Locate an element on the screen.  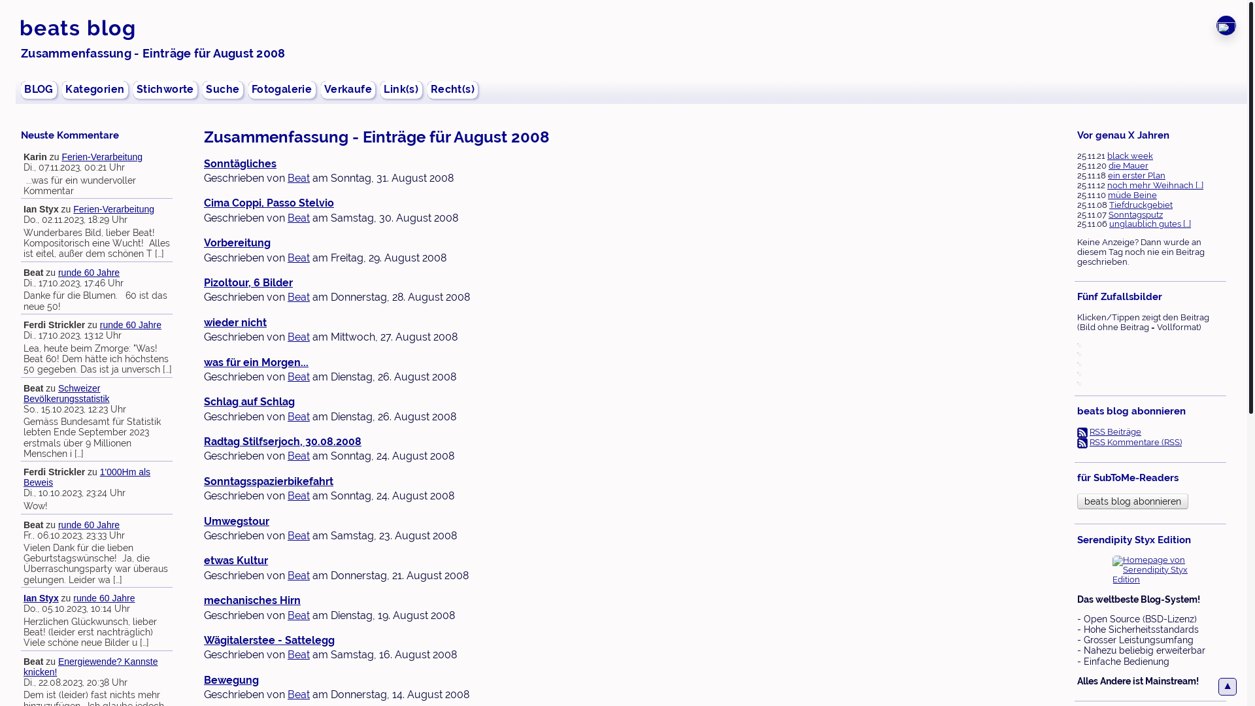
Homepage von Serendipity Styx Edition is located at coordinates (1152, 570).